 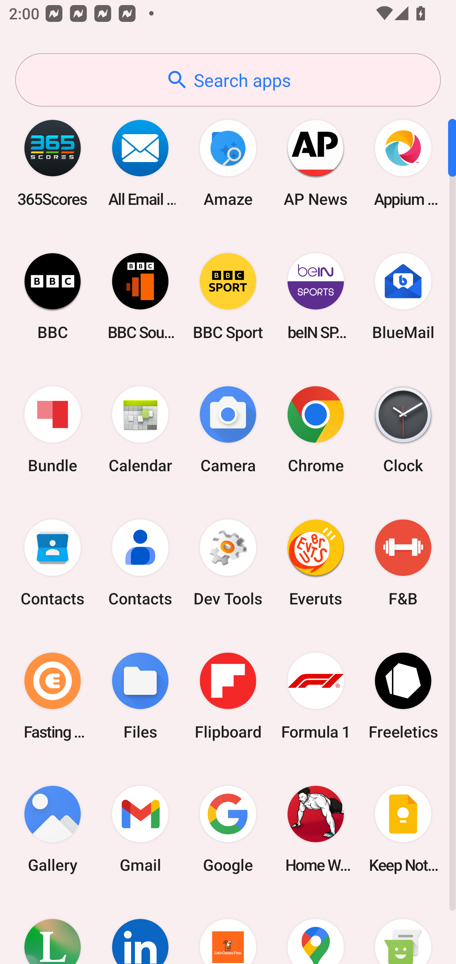 I want to click on Home Workout, so click(x=315, y=829).